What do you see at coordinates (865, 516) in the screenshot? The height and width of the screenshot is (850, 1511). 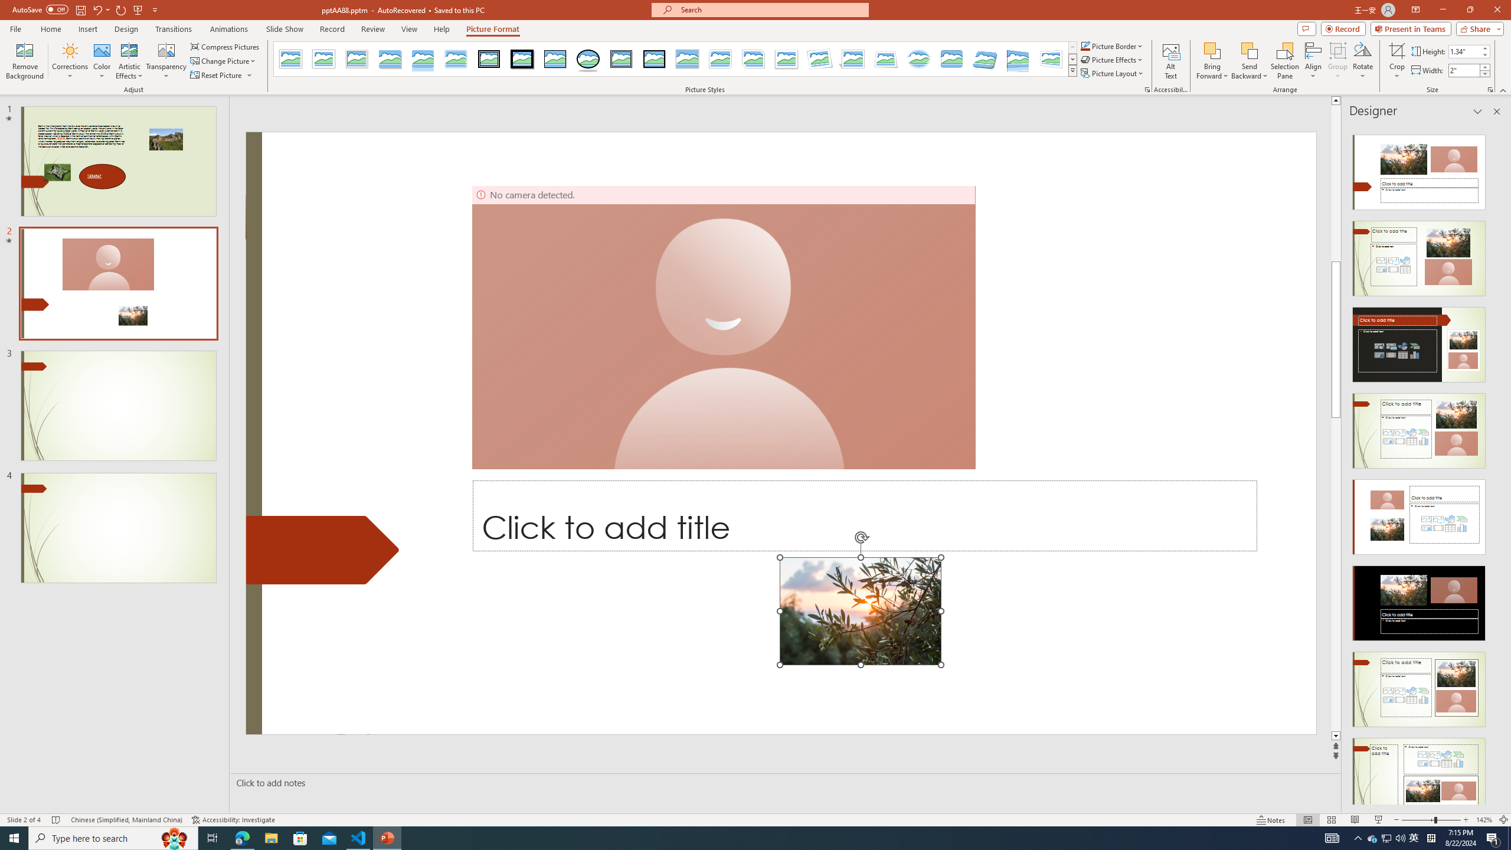 I see `Title TextBox` at bounding box center [865, 516].